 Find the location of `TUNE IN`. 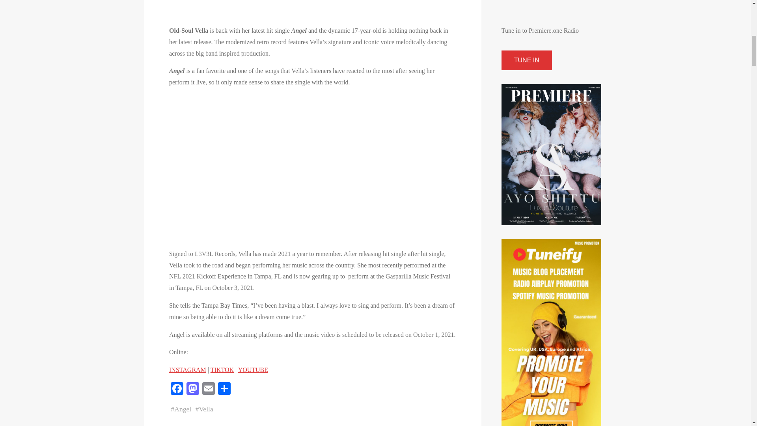

TUNE IN is located at coordinates (526, 60).